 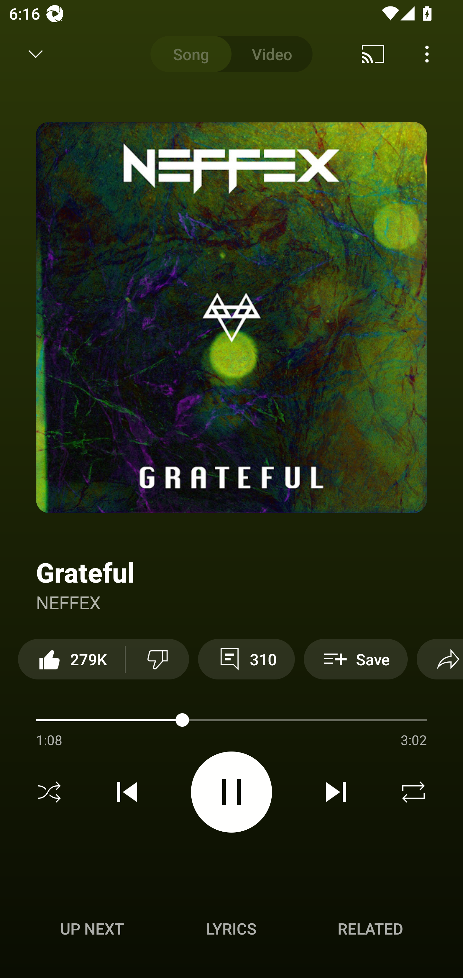 What do you see at coordinates (232, 930) in the screenshot?
I see `Up next UP NEXT Lyrics LYRICS Related RELATED` at bounding box center [232, 930].